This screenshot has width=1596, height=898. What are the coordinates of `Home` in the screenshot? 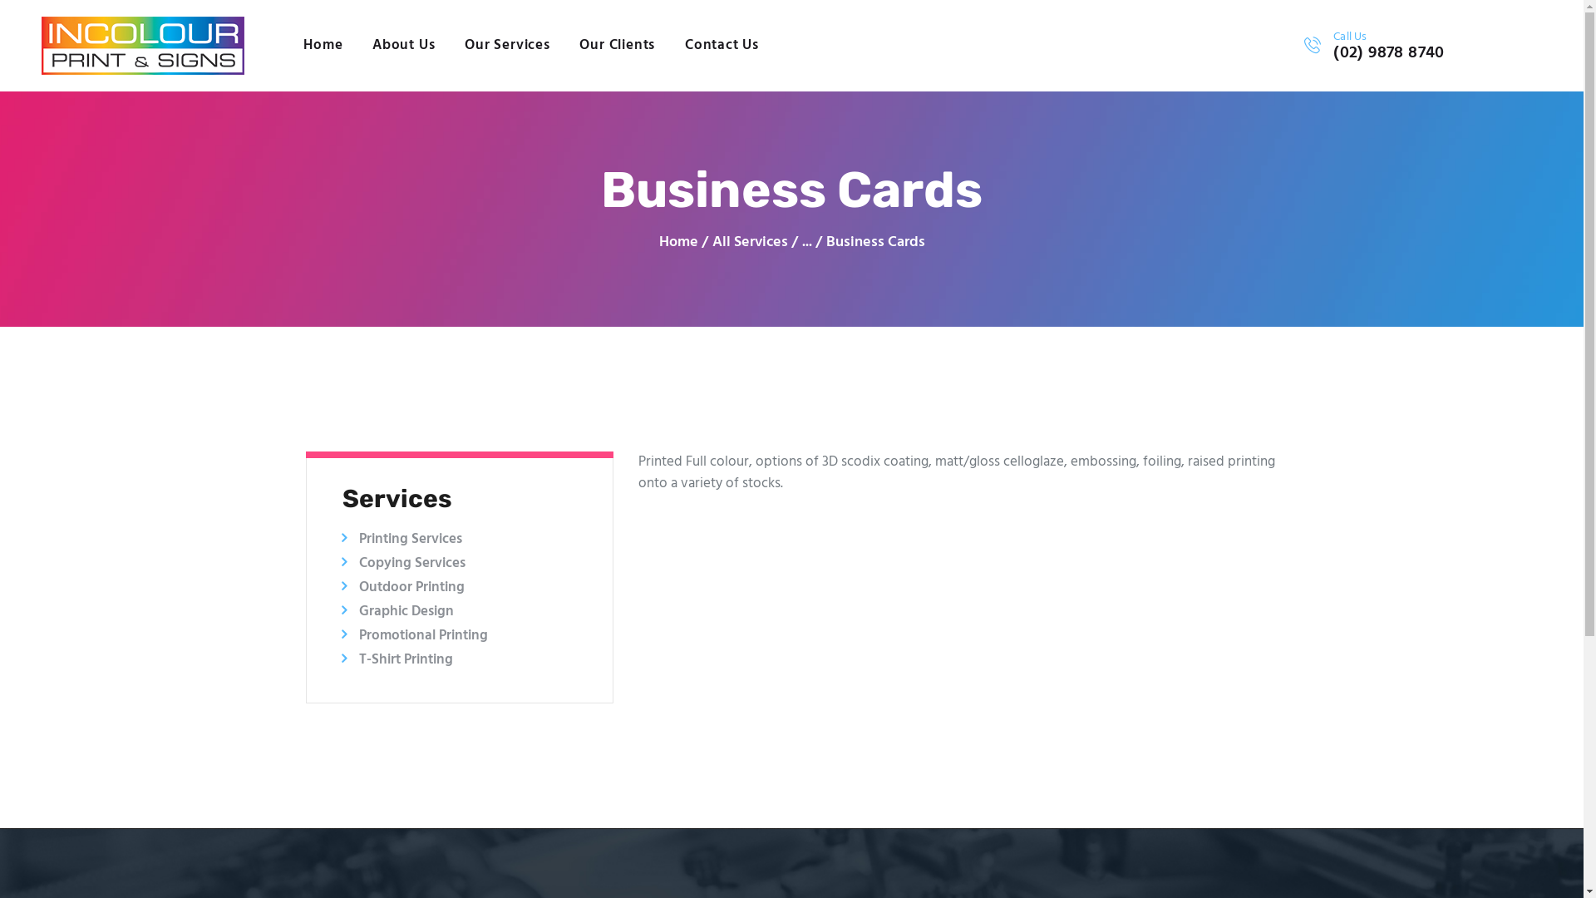 It's located at (678, 243).